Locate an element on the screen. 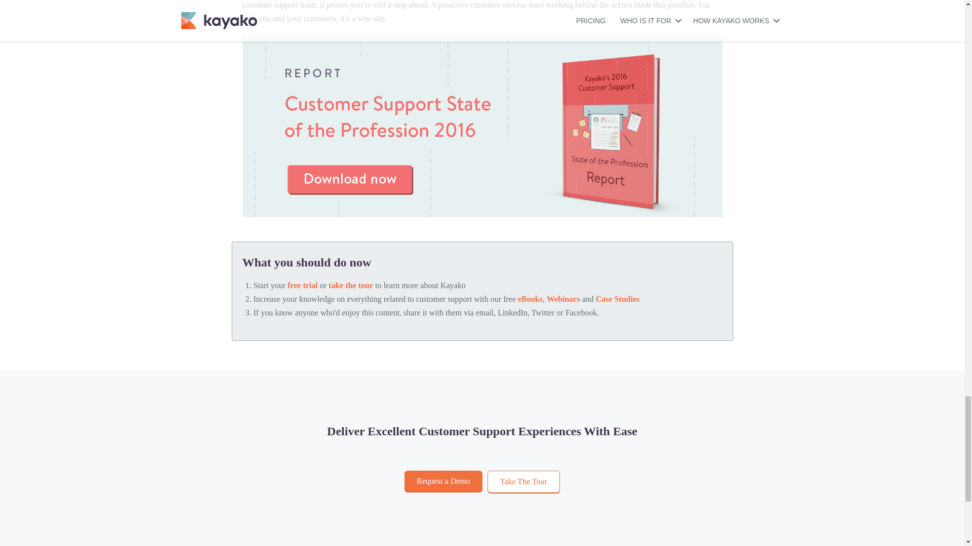  Take The Tour is located at coordinates (523, 481).